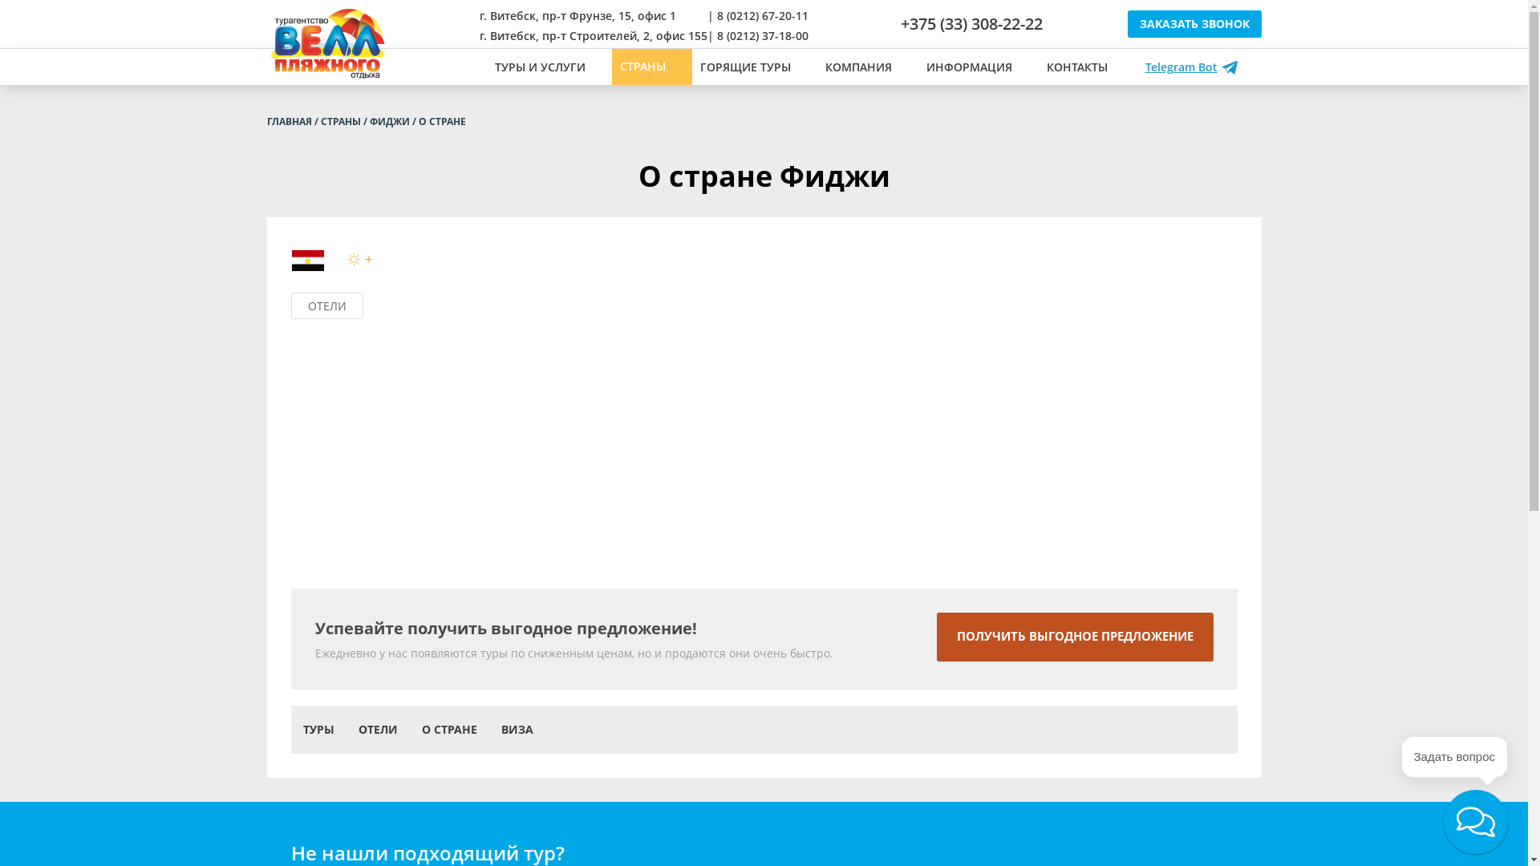  I want to click on Telegram Bot, so click(1192, 67).